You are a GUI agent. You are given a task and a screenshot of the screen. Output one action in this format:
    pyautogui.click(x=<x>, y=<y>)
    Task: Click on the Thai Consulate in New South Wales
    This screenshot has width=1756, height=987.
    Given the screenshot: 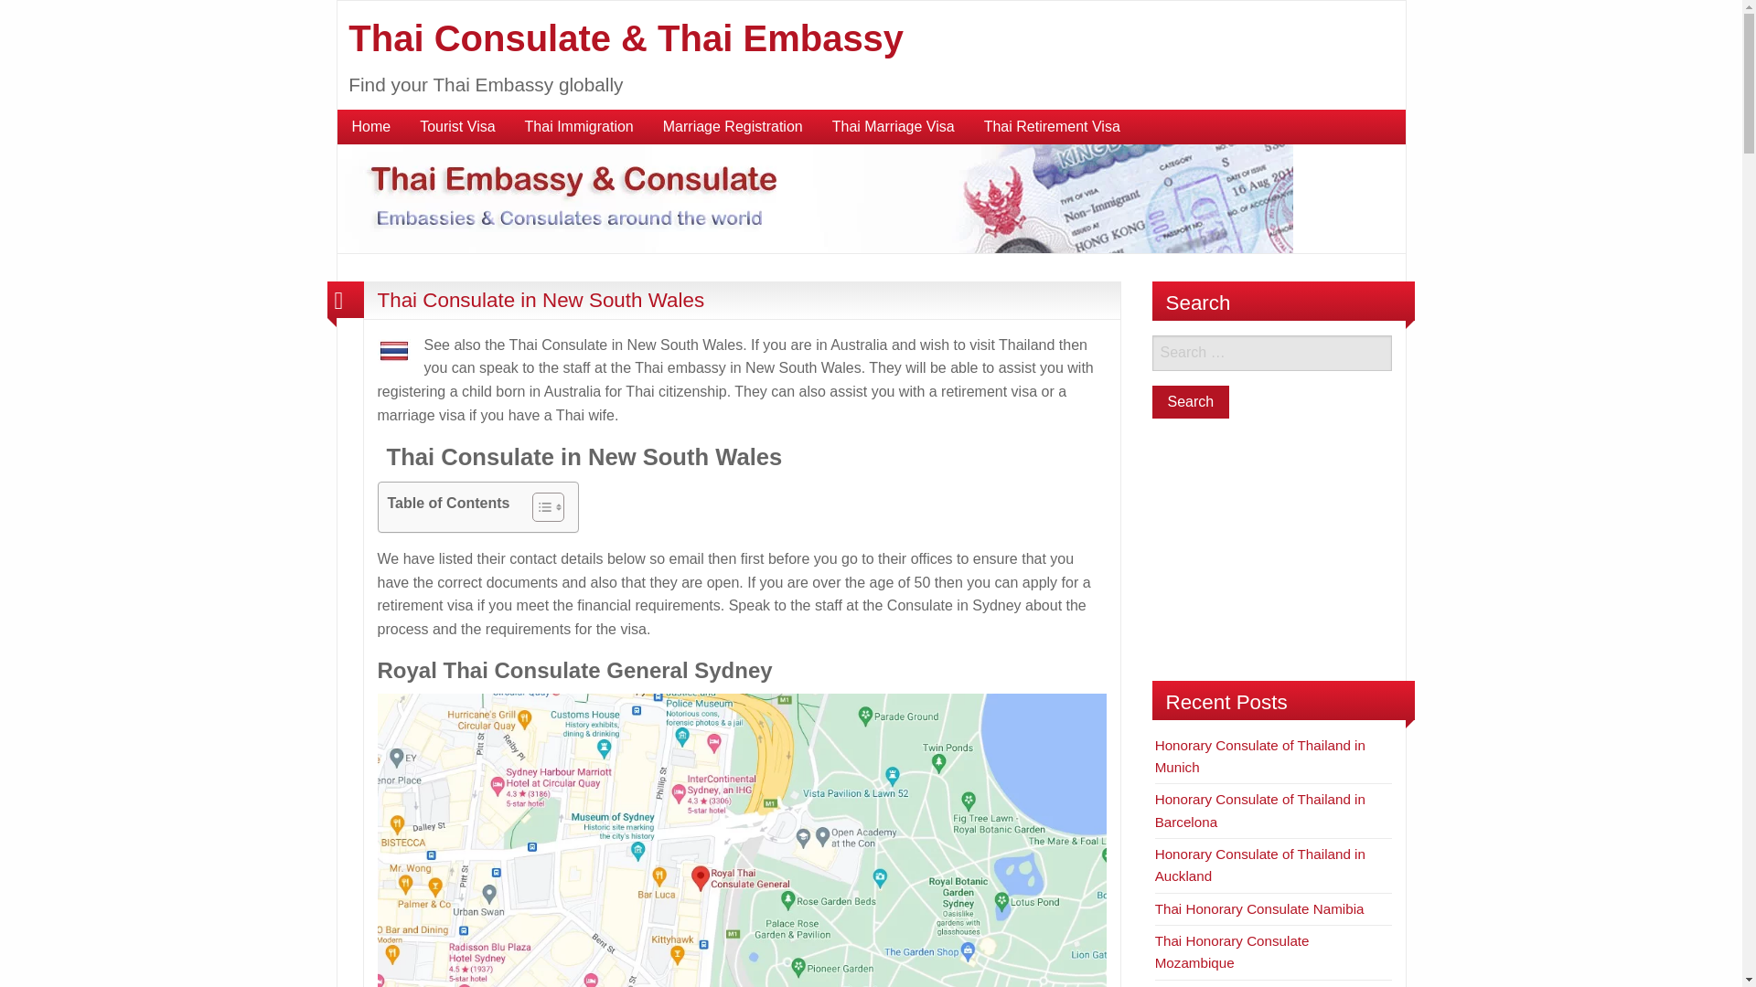 What is the action you would take?
    pyautogui.click(x=540, y=300)
    